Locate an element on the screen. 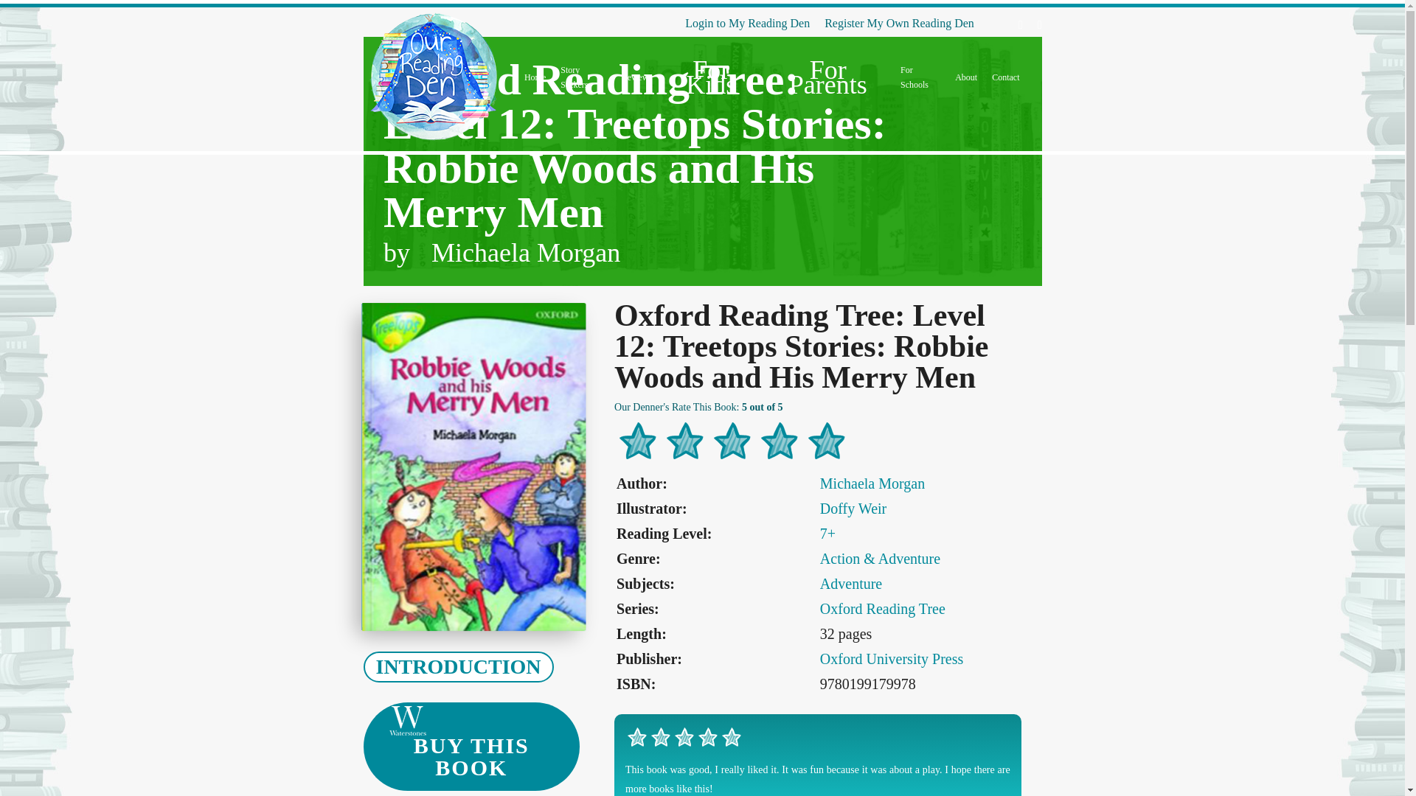 The image size is (1416, 796). Reviews is located at coordinates (636, 77).